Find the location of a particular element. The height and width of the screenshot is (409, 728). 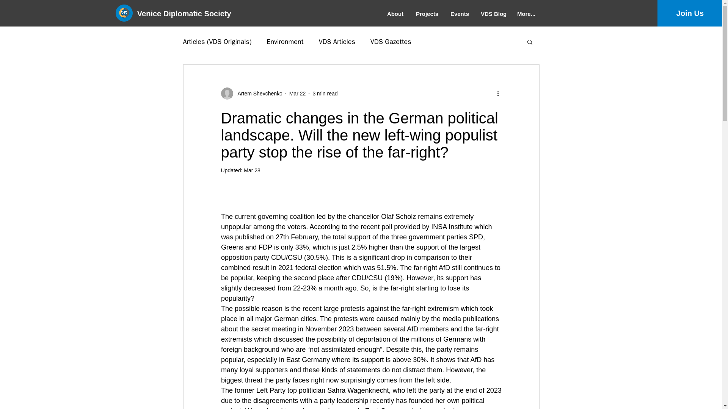

Mar 22 is located at coordinates (297, 93).